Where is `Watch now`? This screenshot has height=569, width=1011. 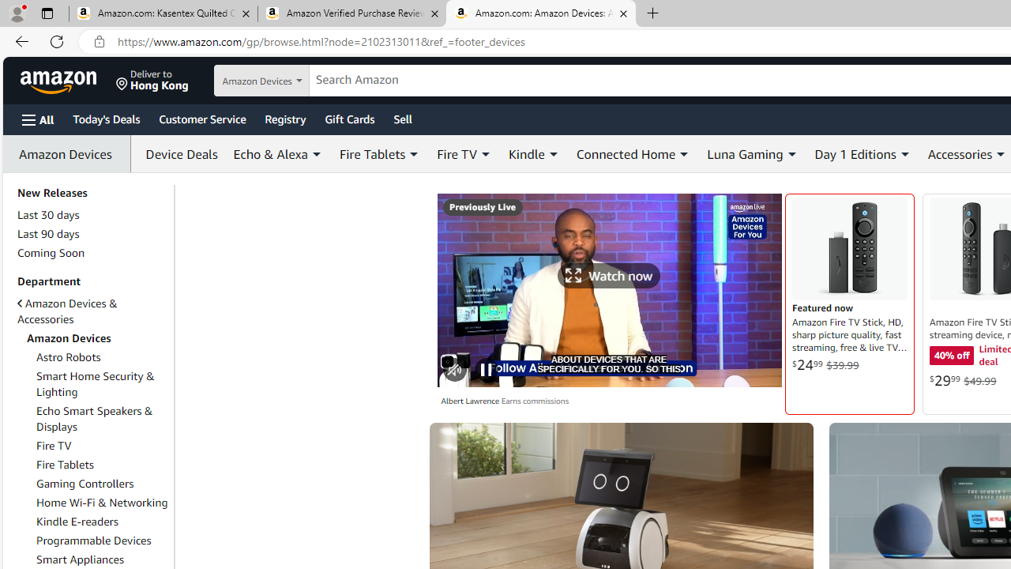 Watch now is located at coordinates (608, 290).